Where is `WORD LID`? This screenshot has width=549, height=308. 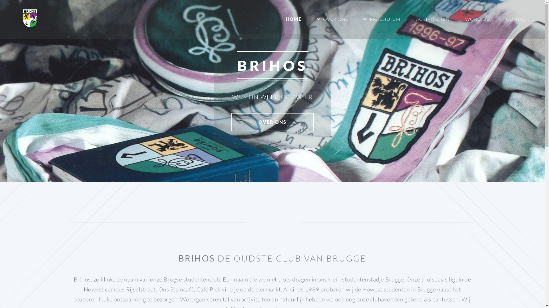 WORD LID is located at coordinates (478, 19).